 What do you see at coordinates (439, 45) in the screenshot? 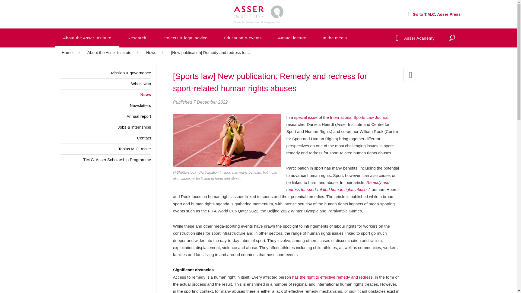
I see `Search` at bounding box center [439, 45].